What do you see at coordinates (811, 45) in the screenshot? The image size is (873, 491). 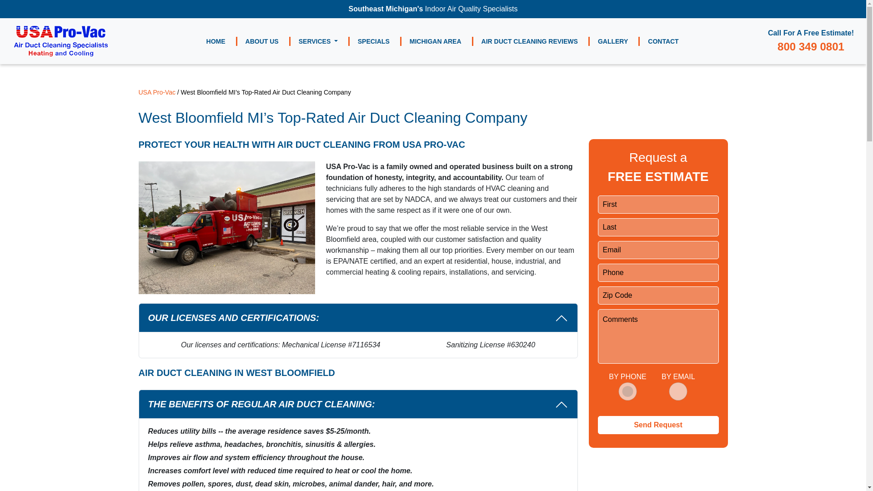 I see `800 349 0801` at bounding box center [811, 45].